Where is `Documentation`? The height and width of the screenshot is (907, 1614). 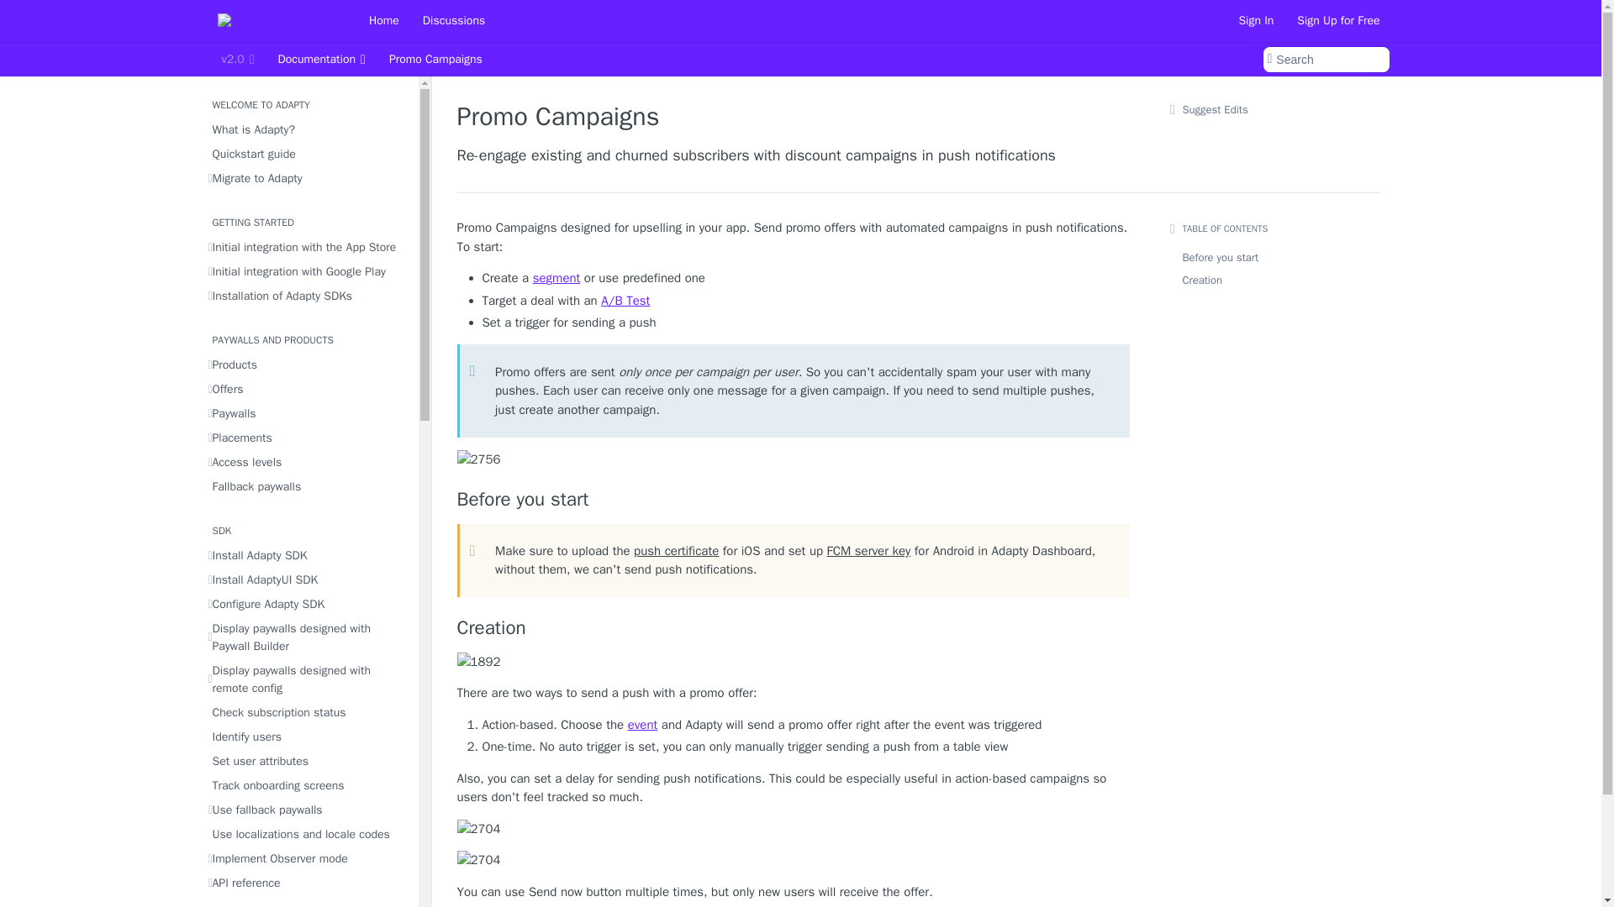
Documentation is located at coordinates (321, 60).